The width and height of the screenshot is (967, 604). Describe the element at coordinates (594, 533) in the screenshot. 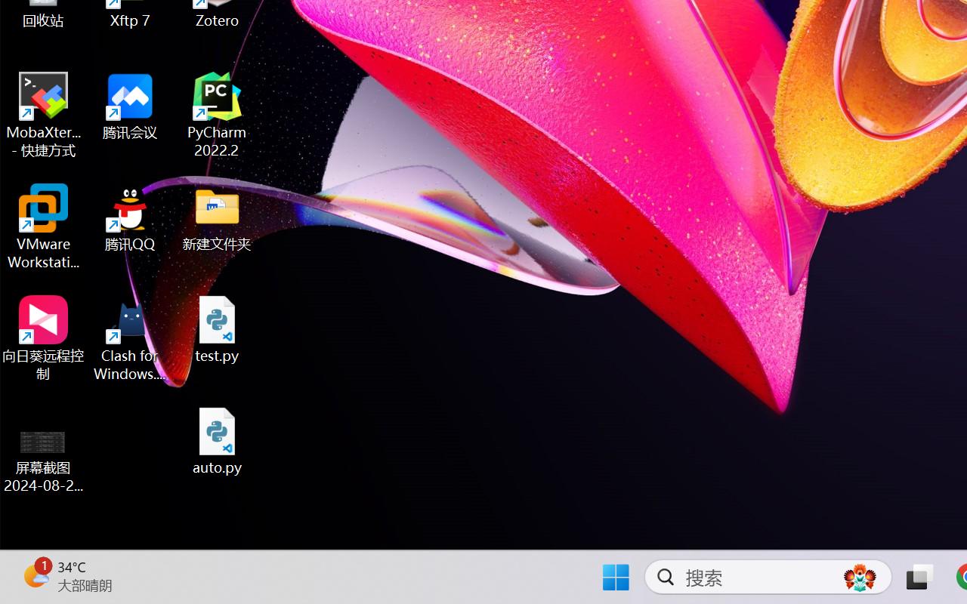

I see `Sourcery, Manage Sourcery settings` at that location.